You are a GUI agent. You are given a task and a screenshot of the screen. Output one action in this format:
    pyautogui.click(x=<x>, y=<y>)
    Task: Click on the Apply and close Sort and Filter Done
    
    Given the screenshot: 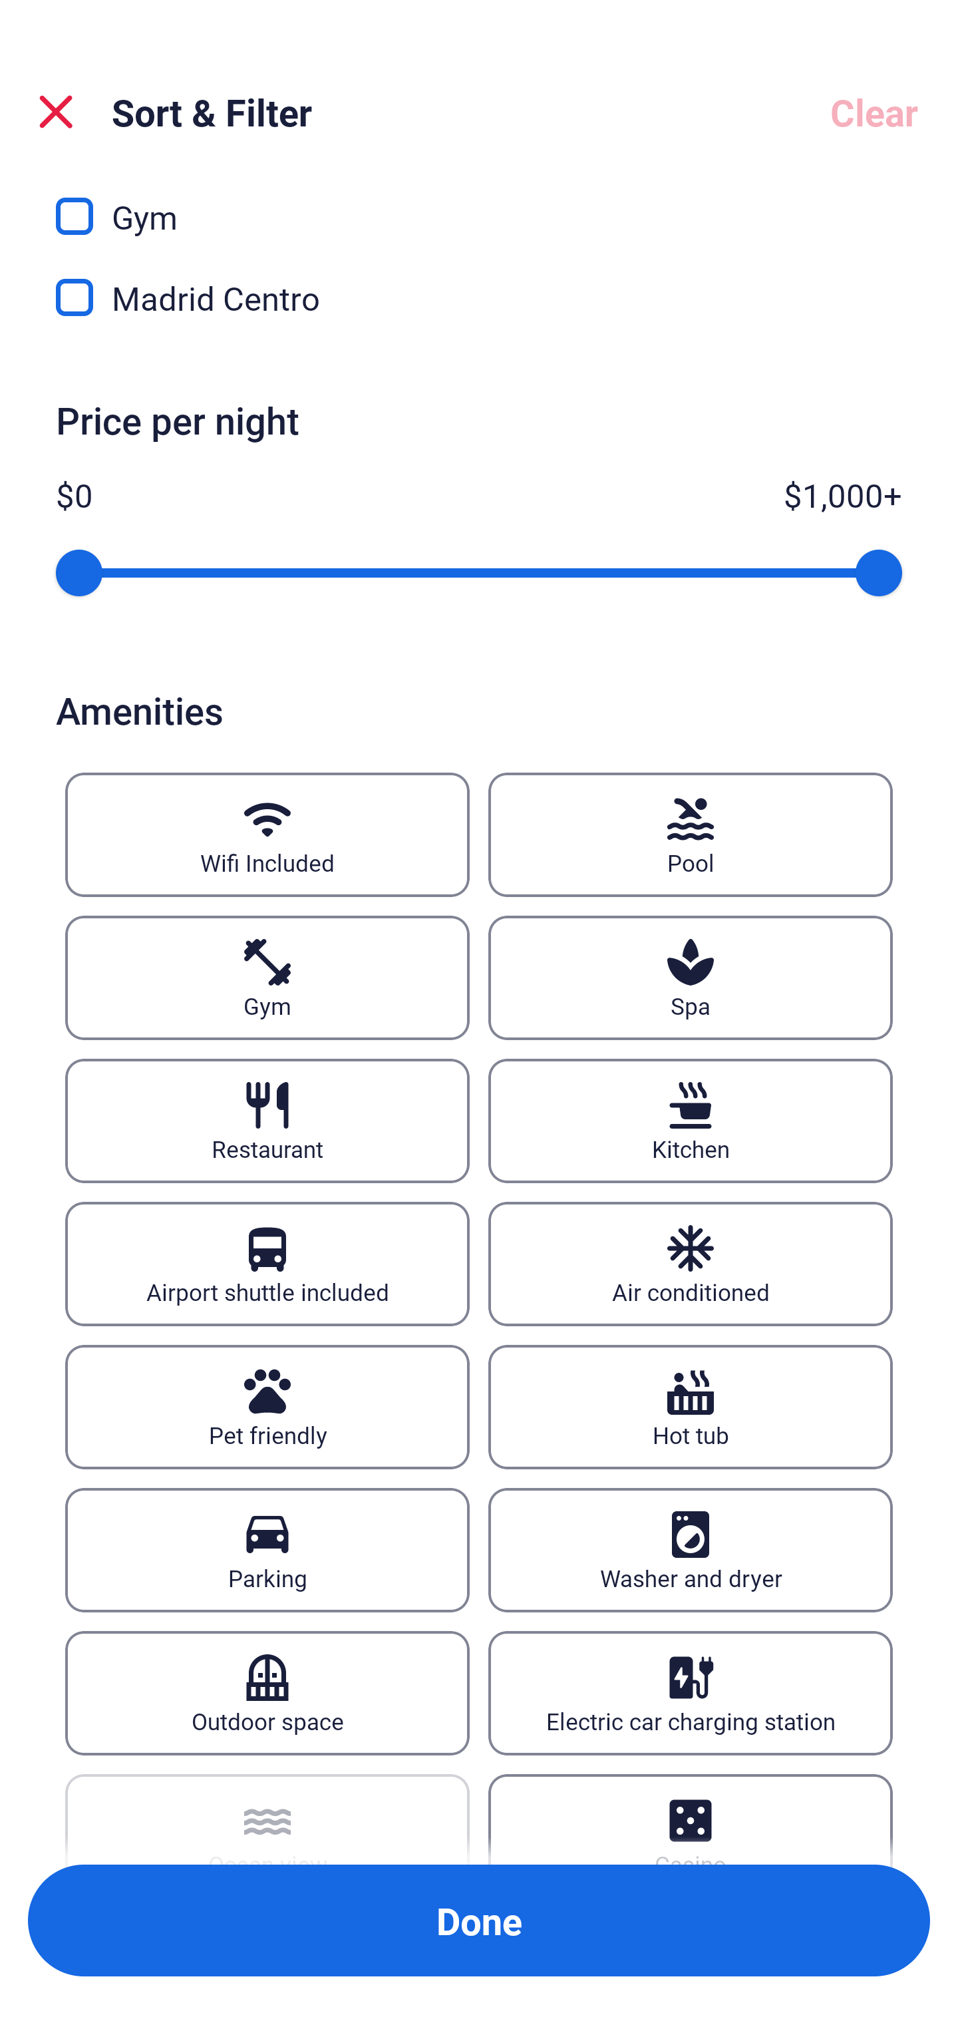 What is the action you would take?
    pyautogui.click(x=479, y=1921)
    